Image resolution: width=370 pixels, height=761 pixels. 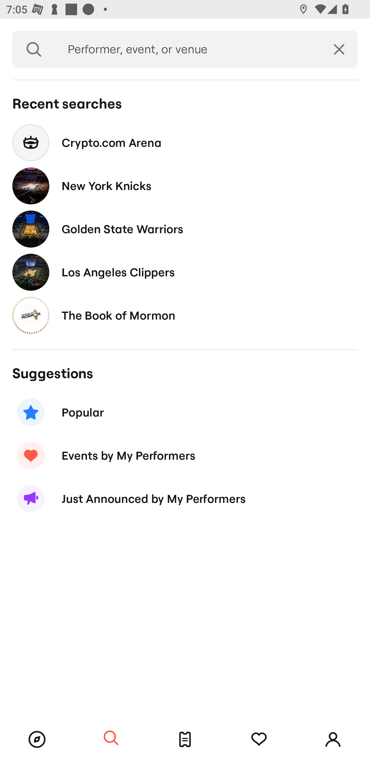 I want to click on Tracking, so click(x=259, y=739).